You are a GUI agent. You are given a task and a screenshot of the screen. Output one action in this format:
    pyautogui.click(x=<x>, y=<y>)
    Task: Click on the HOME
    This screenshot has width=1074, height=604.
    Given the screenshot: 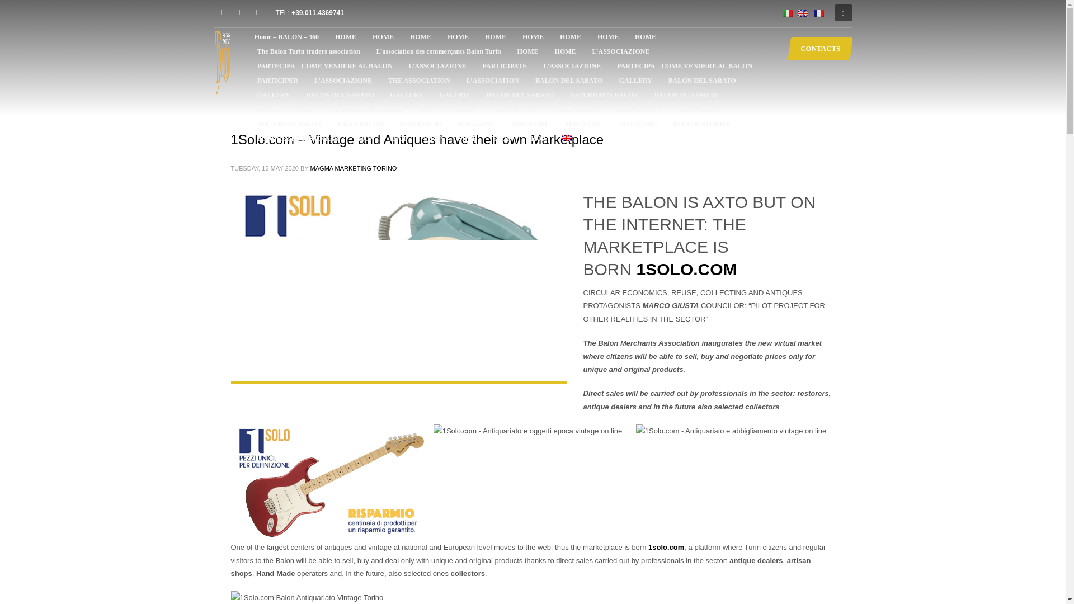 What is the action you would take?
    pyautogui.click(x=346, y=36)
    